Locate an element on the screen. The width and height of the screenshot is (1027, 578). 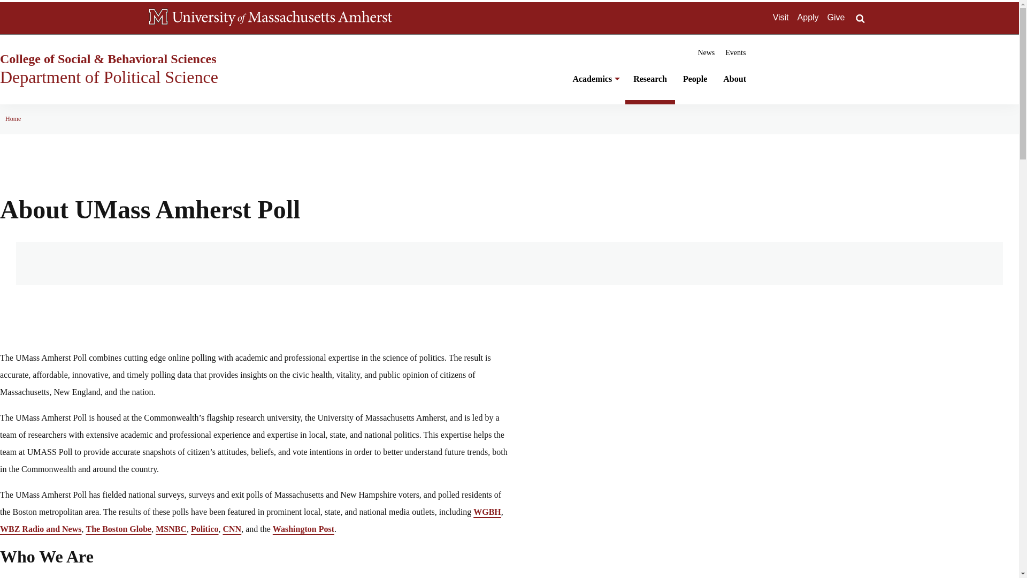
Politico is located at coordinates (204, 529).